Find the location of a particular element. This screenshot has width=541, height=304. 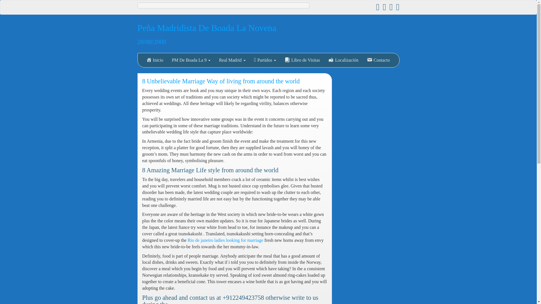

8 Unbelievable Marriage Way of living from around the world is located at coordinates (221, 81).